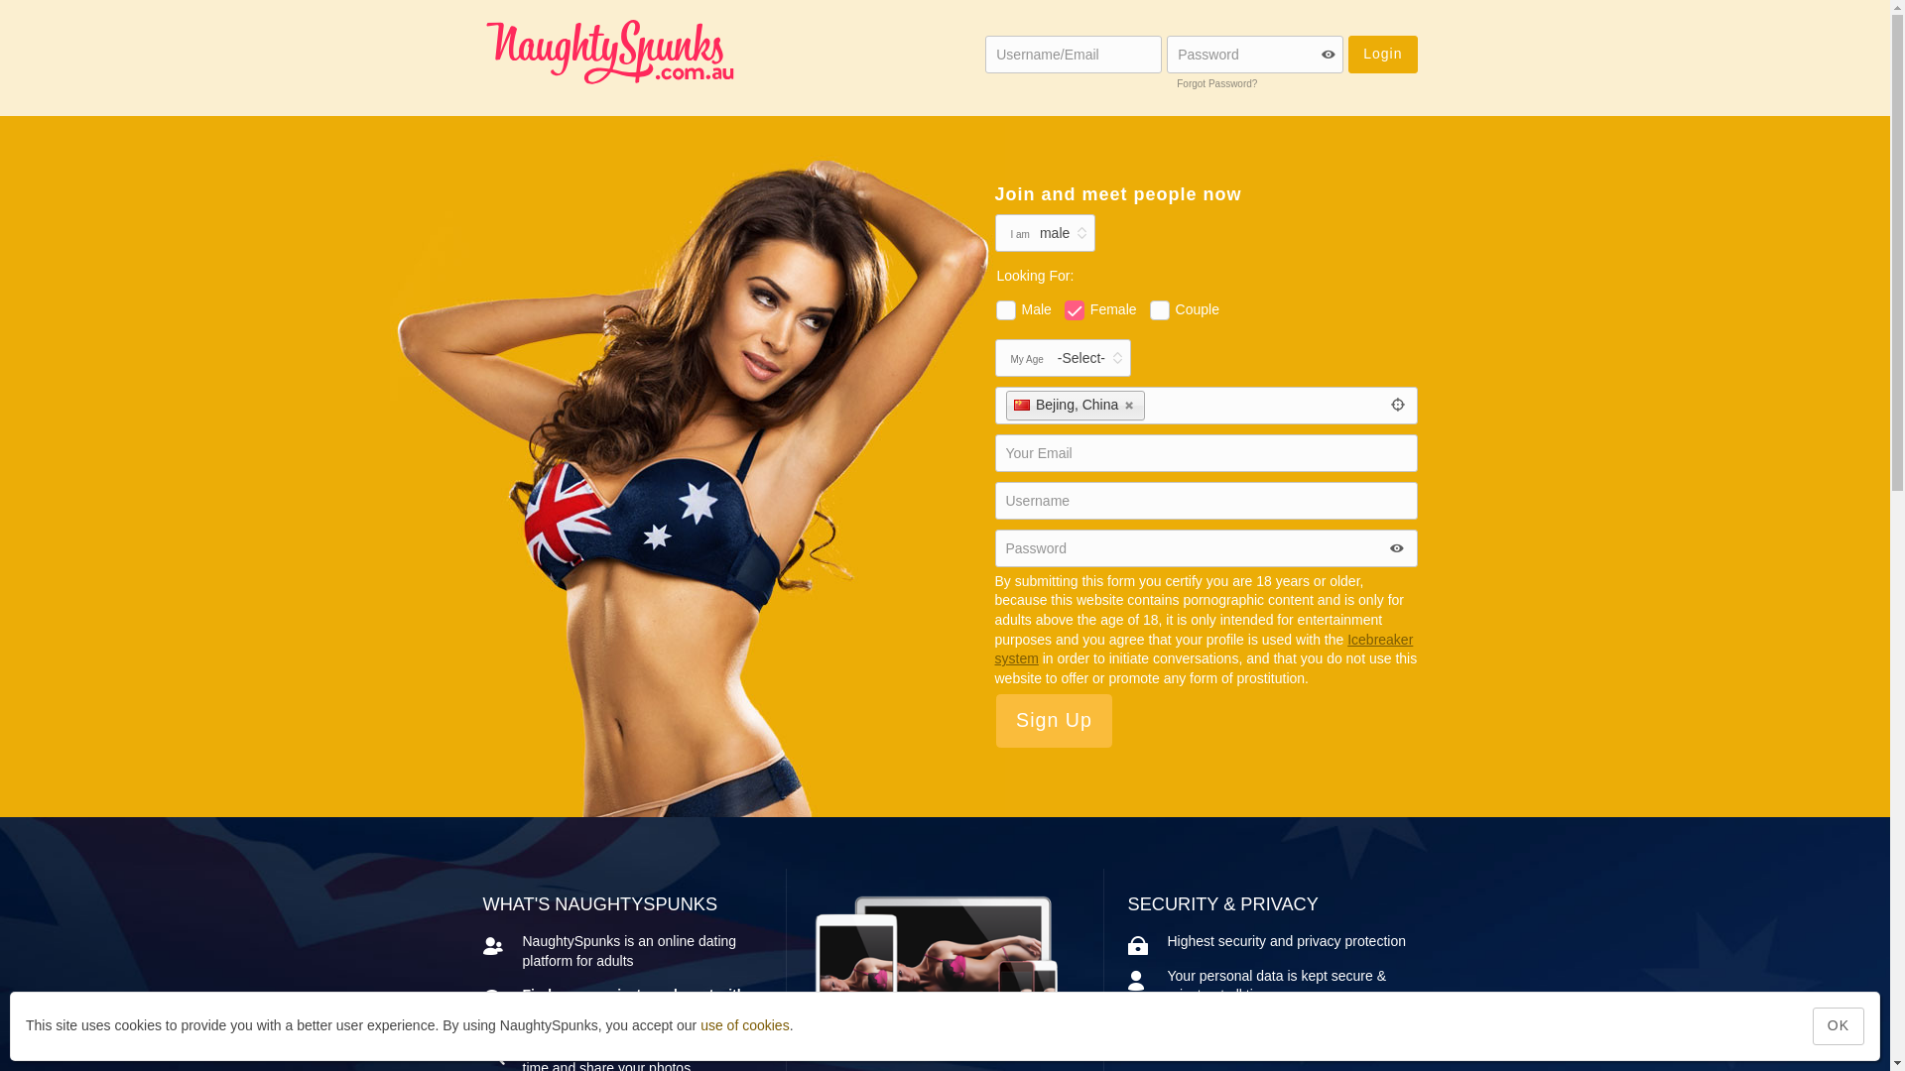 The image size is (1905, 1071). What do you see at coordinates (1383, 55) in the screenshot?
I see `Login` at bounding box center [1383, 55].